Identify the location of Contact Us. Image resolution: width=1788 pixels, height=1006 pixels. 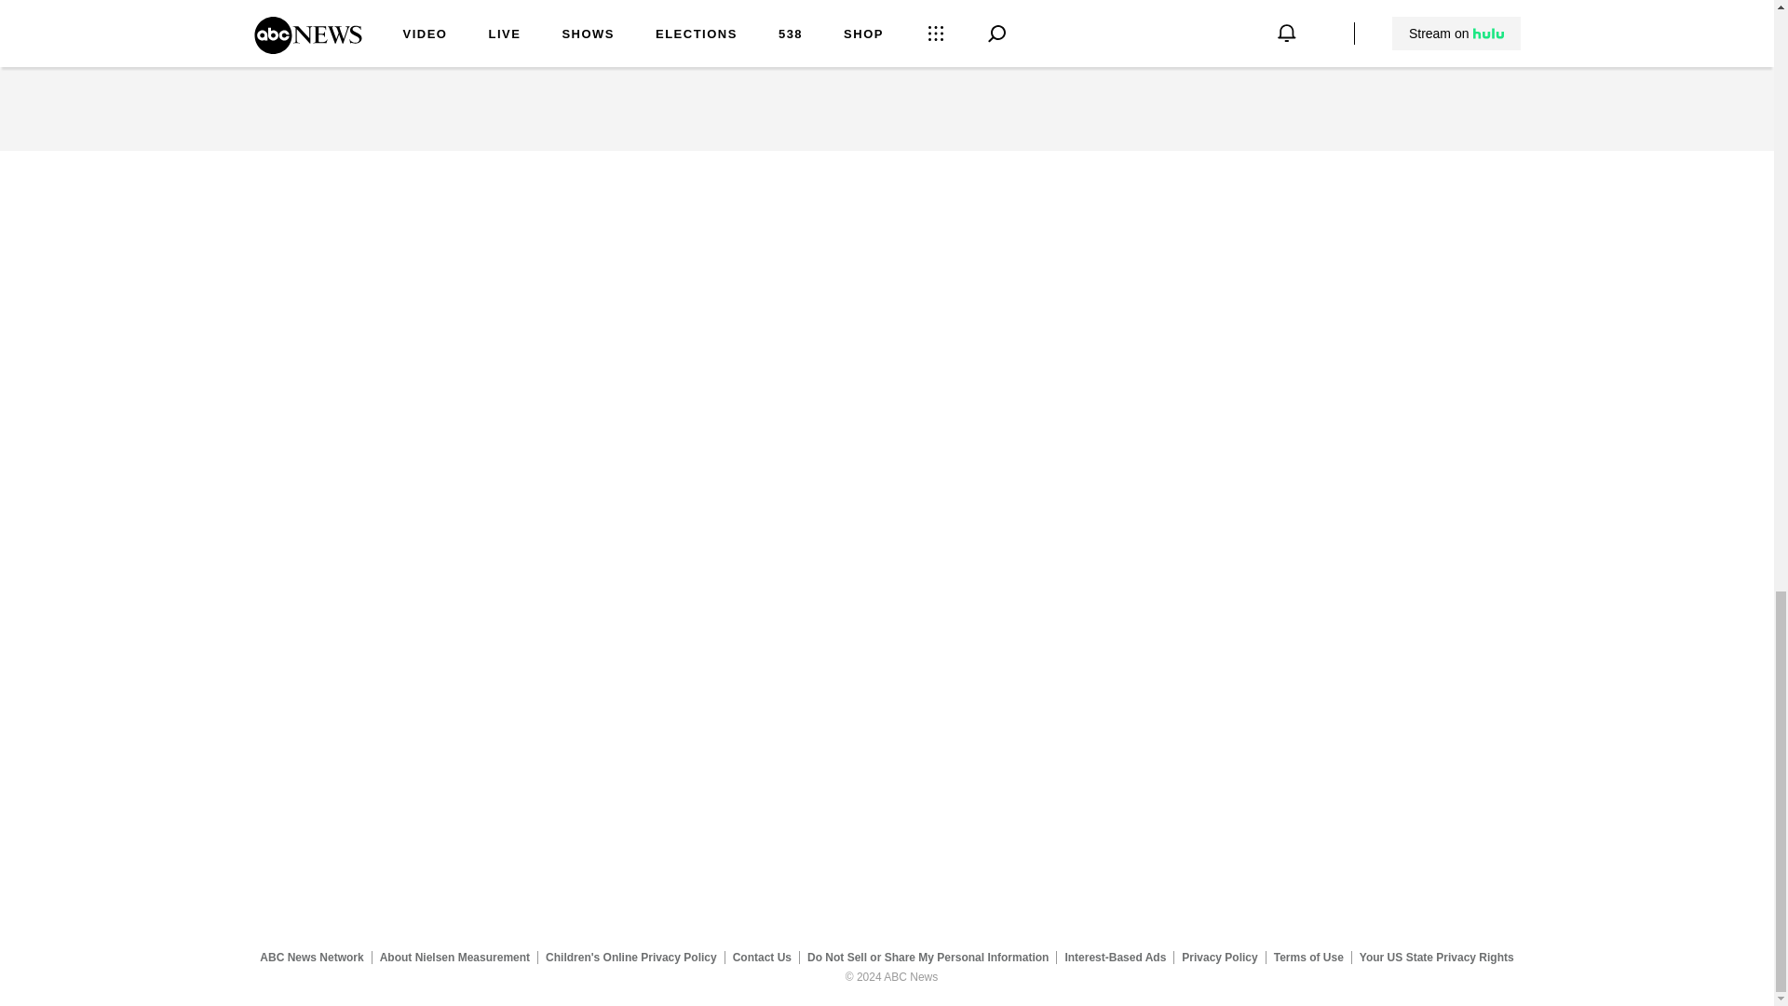
(762, 957).